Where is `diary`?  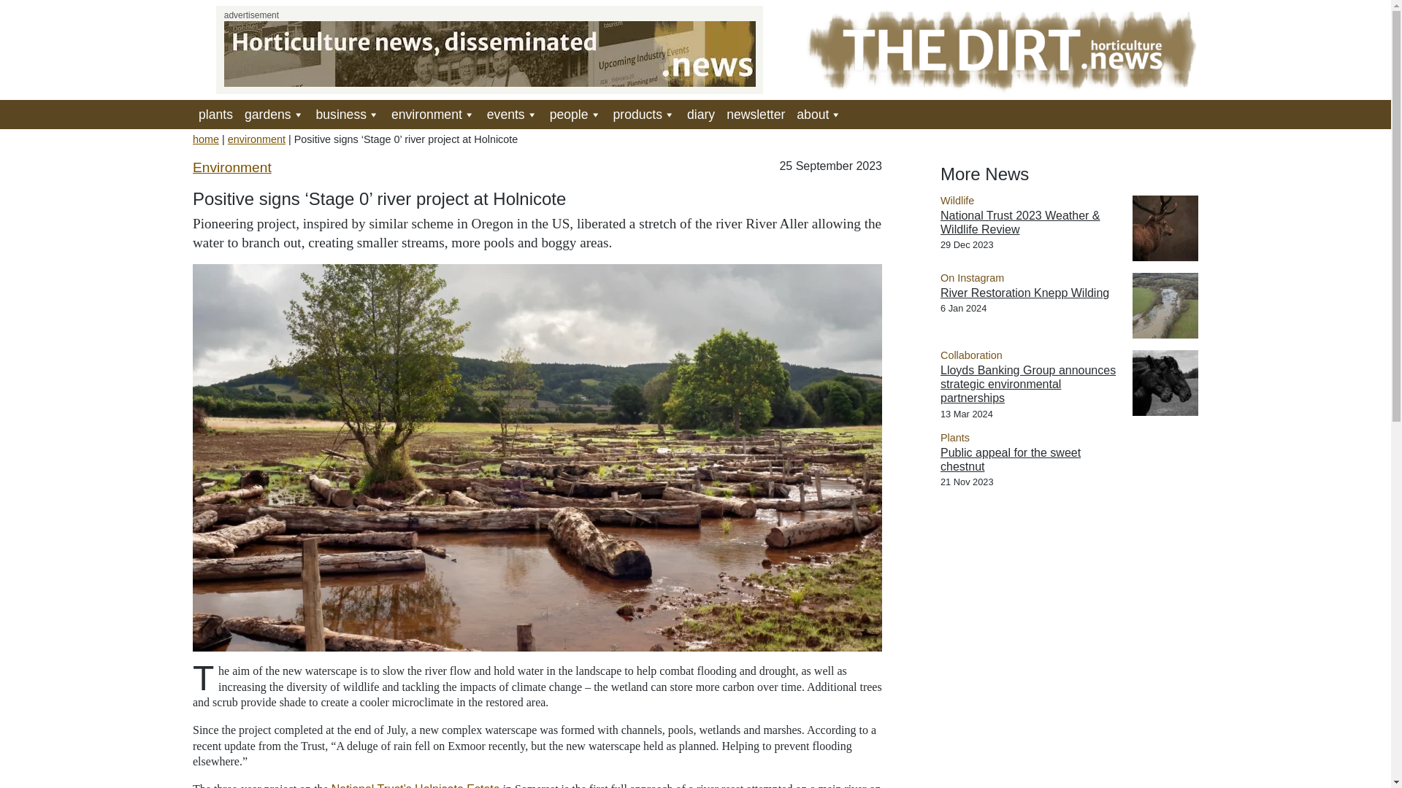
diary is located at coordinates (701, 115).